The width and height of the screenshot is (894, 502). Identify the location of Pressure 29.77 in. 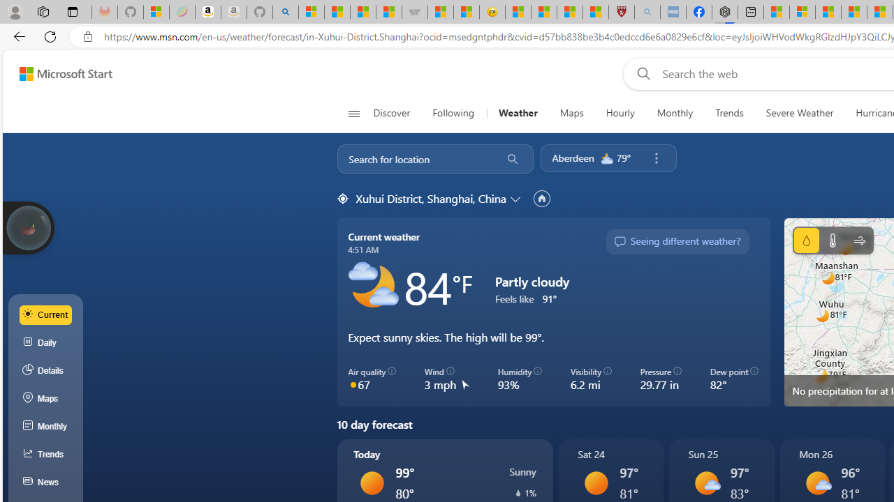
(661, 379).